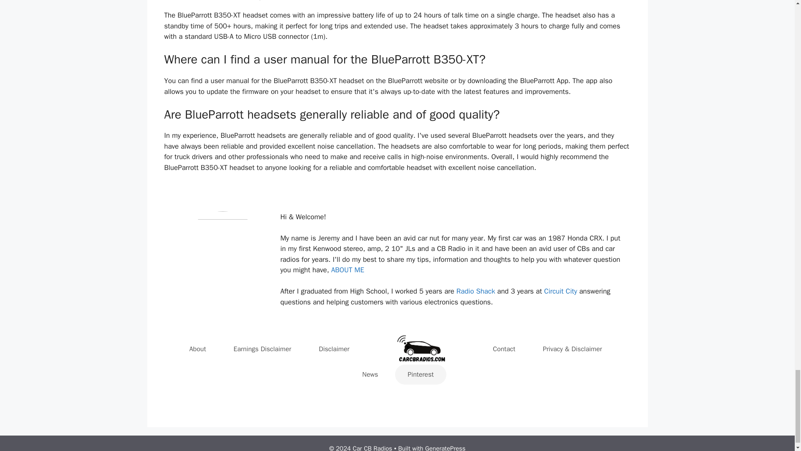  I want to click on GeneratePress, so click(445, 448).